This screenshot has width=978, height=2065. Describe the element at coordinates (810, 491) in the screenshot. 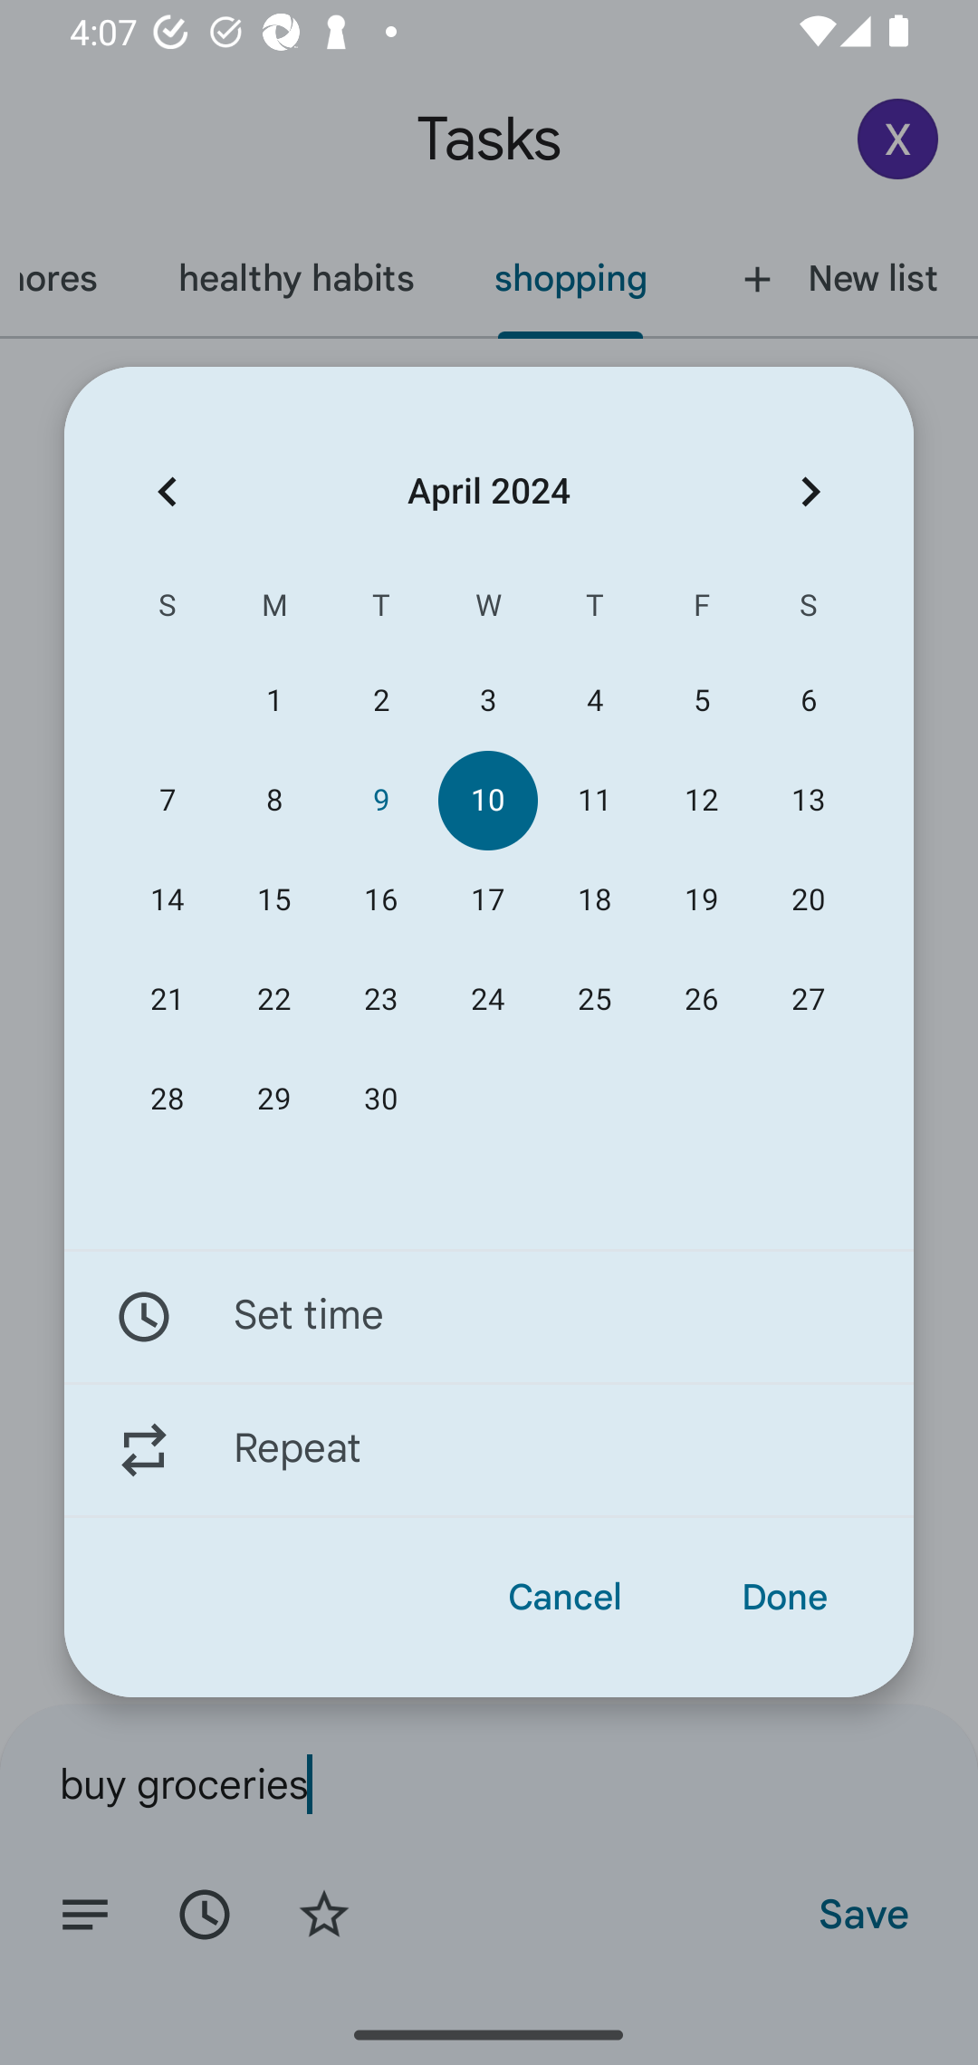

I see `Next month` at that location.